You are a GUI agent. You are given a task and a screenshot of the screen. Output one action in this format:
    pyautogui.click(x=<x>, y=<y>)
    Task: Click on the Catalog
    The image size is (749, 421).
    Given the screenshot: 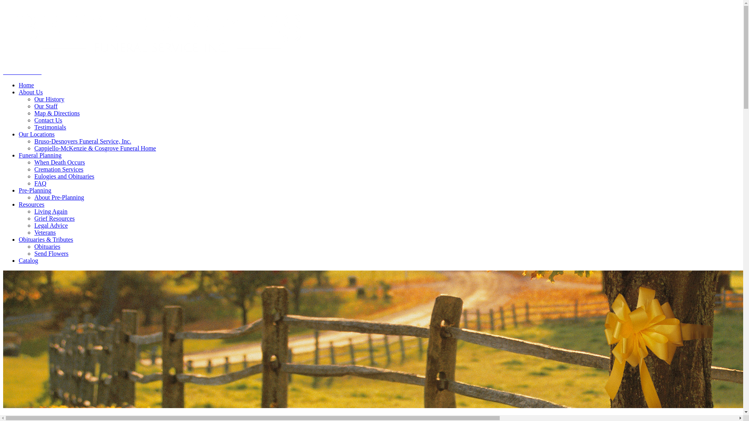 What is the action you would take?
    pyautogui.click(x=28, y=260)
    